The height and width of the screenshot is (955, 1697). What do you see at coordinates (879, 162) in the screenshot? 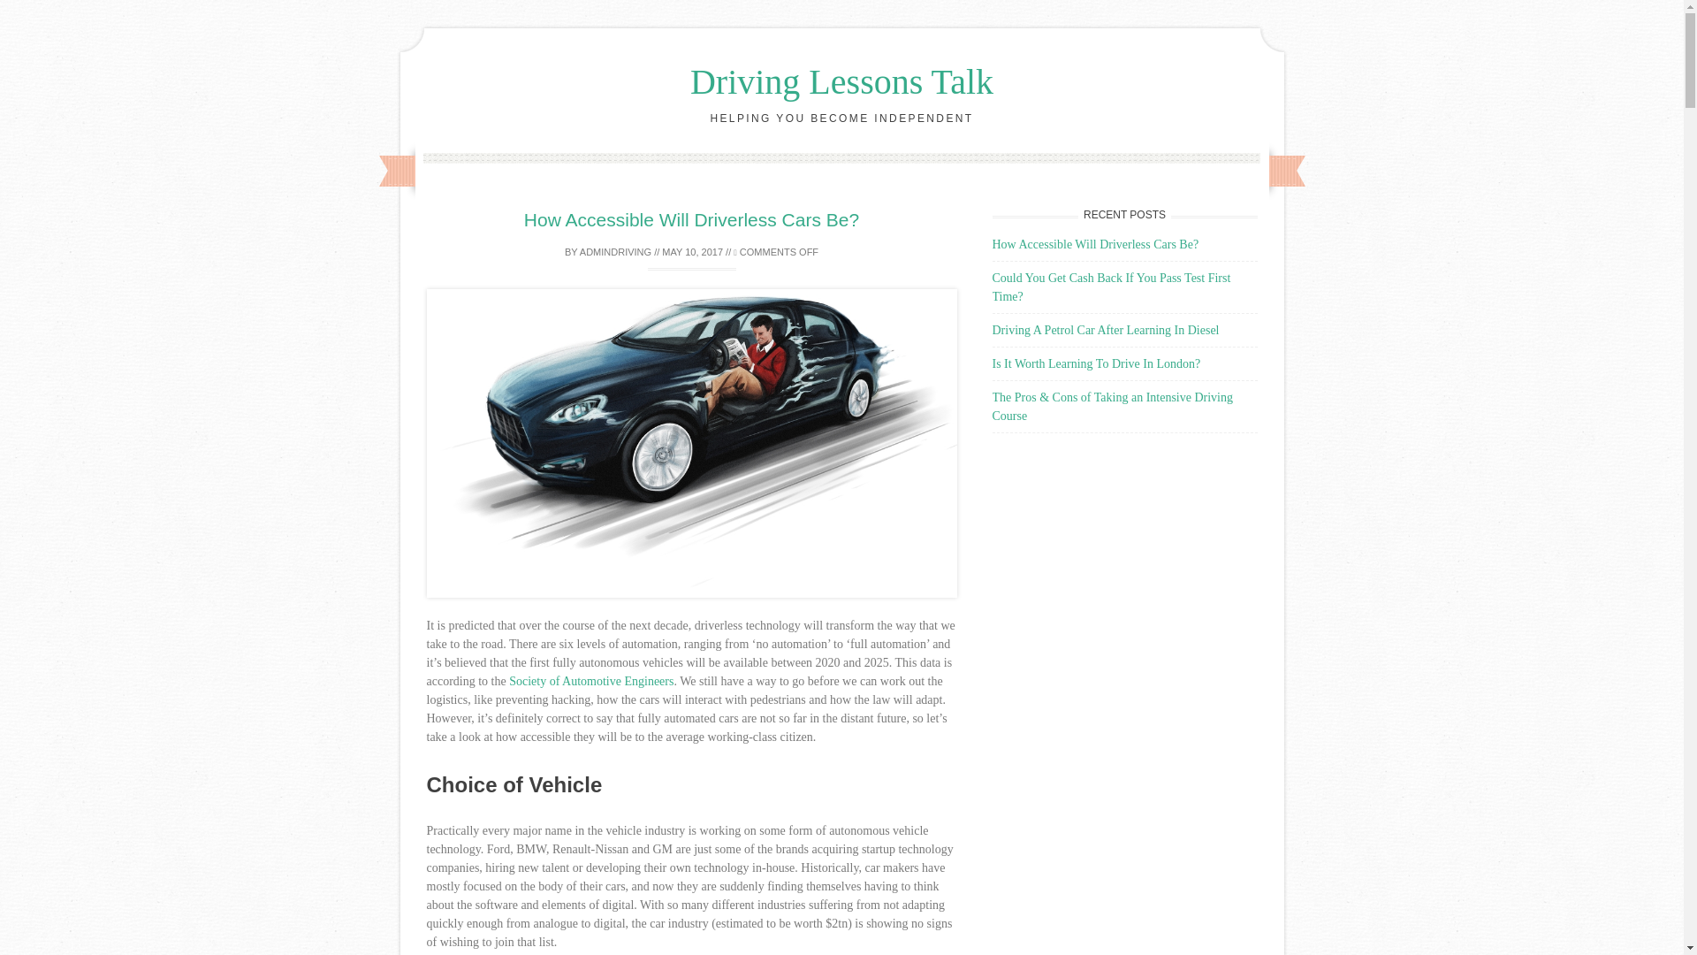
I see `Skip to content` at bounding box center [879, 162].